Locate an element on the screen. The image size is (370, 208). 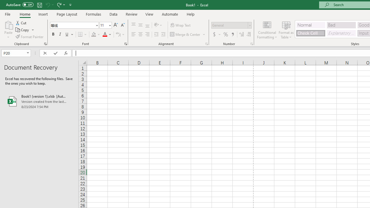
Decrease Font Size is located at coordinates (123, 25).